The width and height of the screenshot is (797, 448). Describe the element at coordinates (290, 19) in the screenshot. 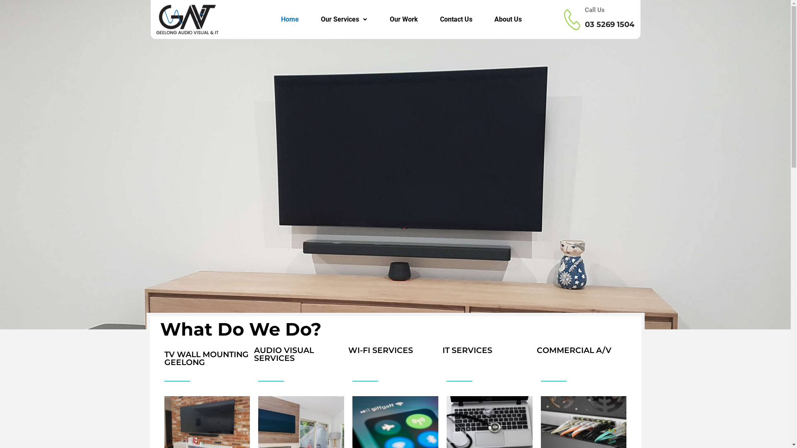

I see `Home` at that location.